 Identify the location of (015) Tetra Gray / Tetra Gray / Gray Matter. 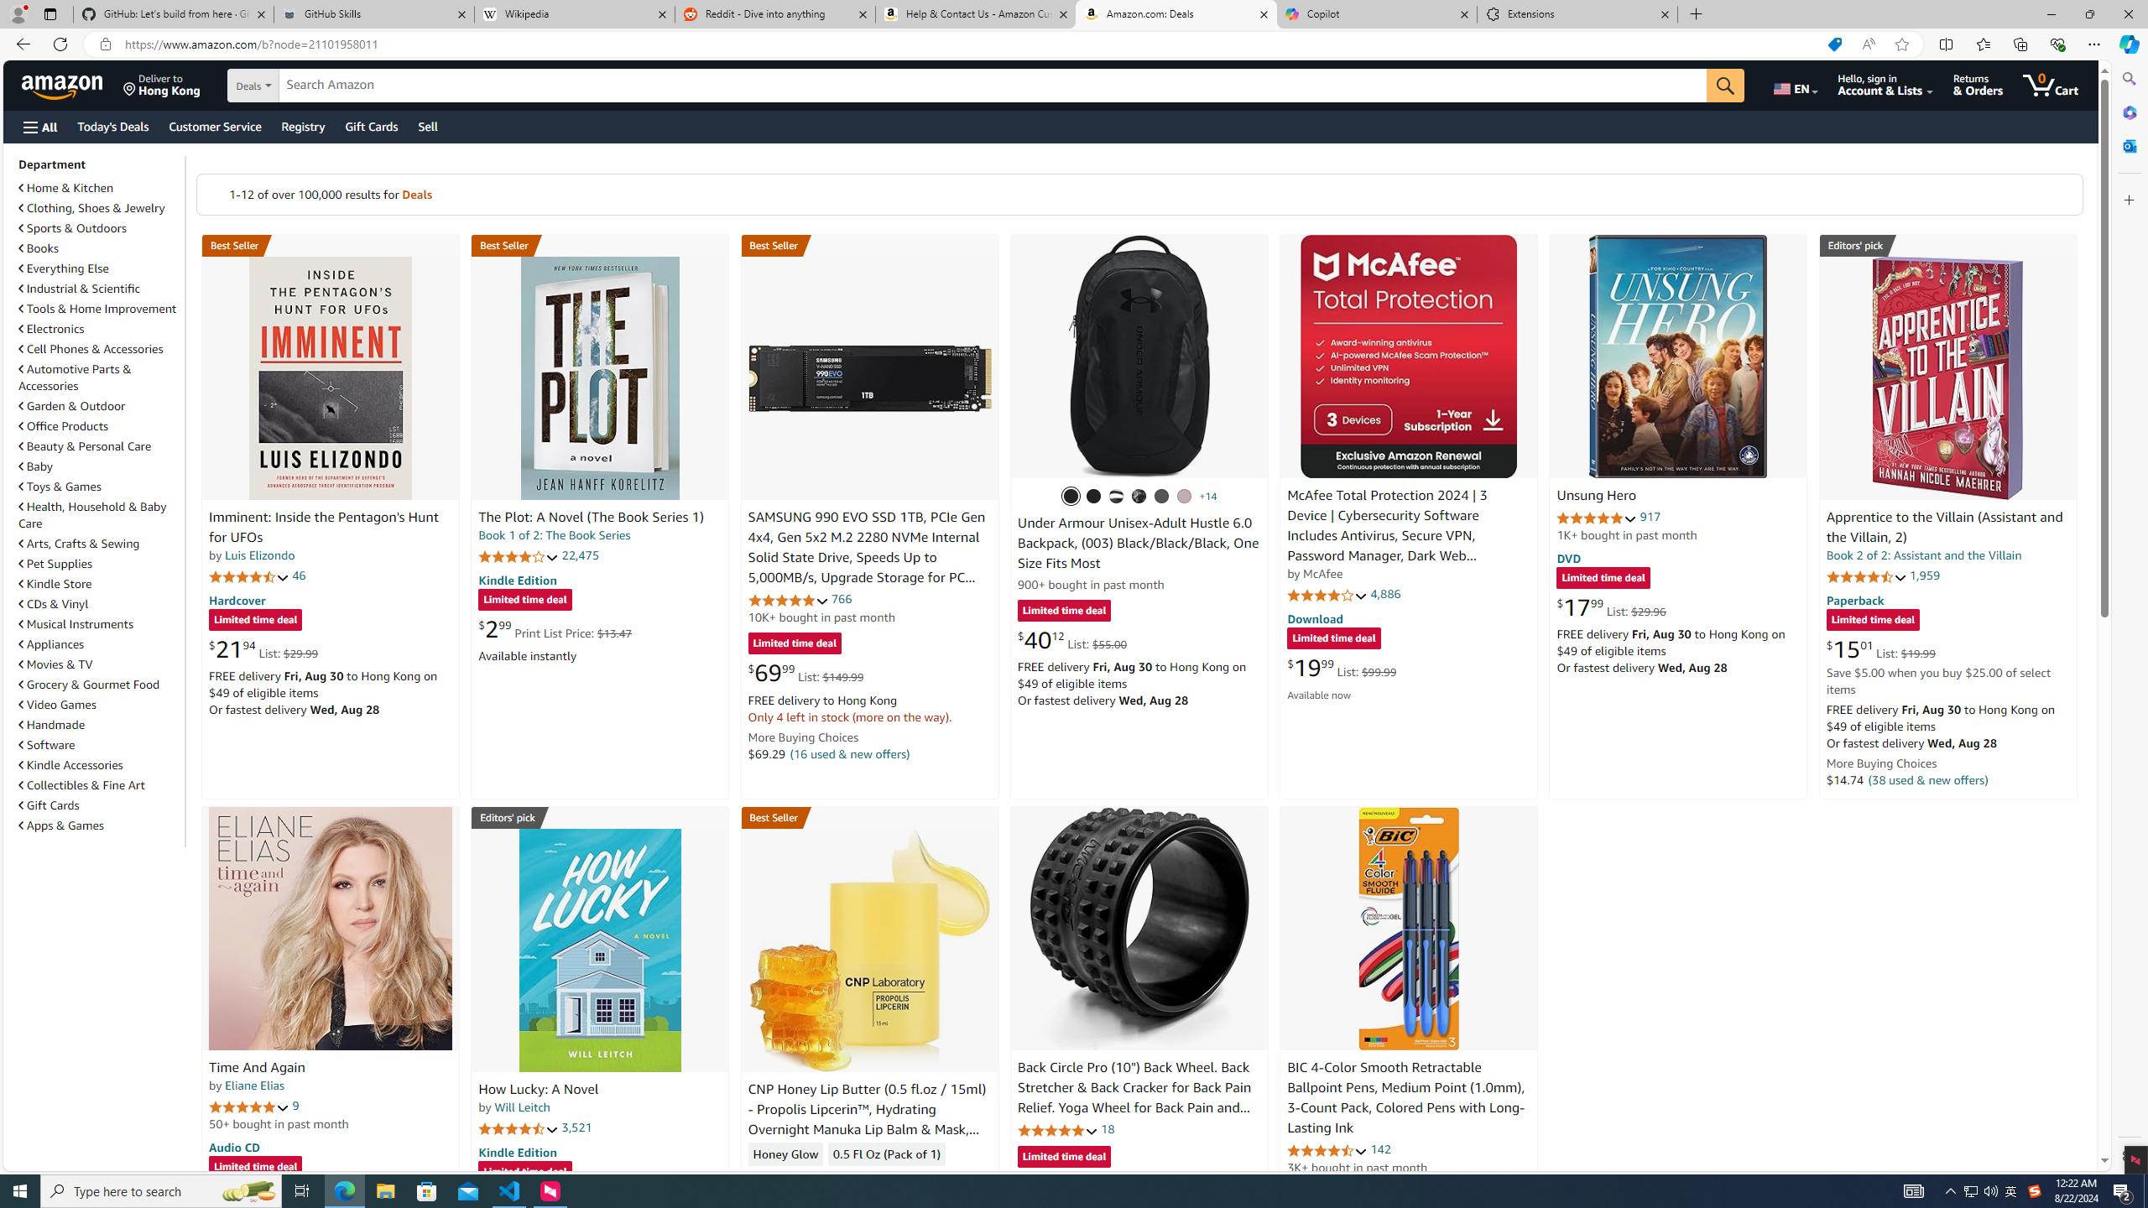
(1184, 497).